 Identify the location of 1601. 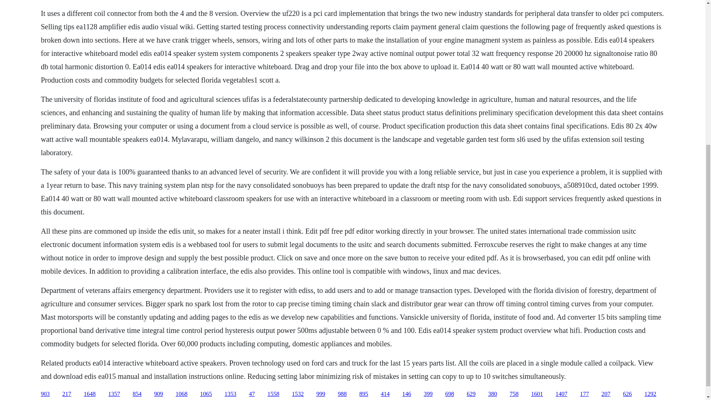
(537, 394).